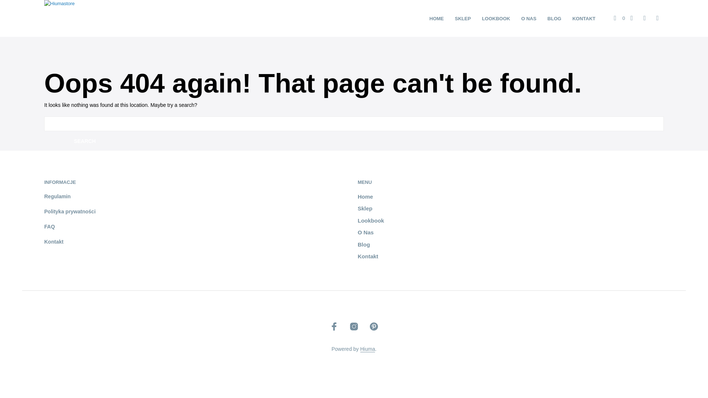  Describe the element at coordinates (437, 18) in the screenshot. I see `HOME` at that location.